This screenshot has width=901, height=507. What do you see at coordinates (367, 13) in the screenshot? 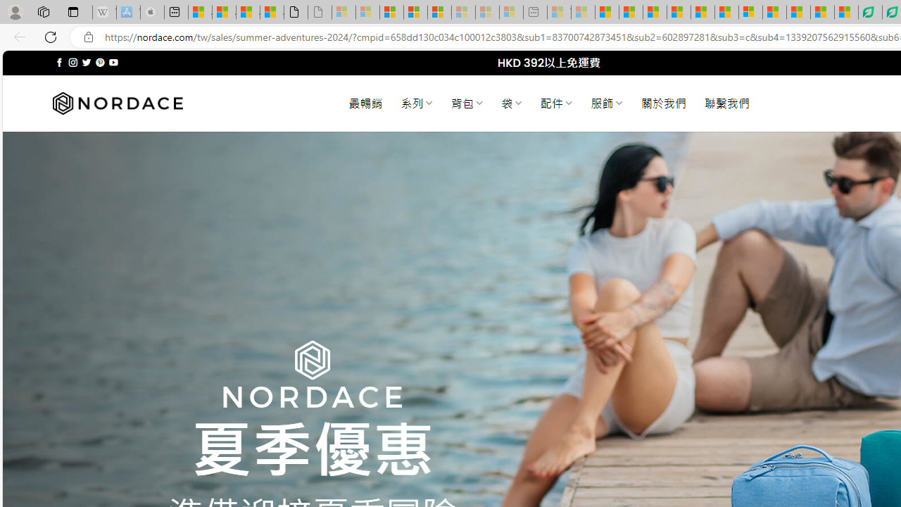
I see `Microsoft Services Agreement - Sleeping` at bounding box center [367, 13].